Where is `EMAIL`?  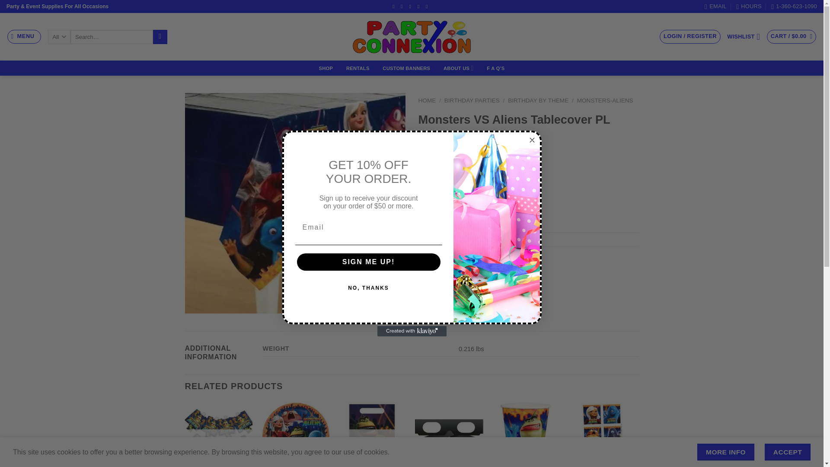
EMAIL is located at coordinates (716, 6).